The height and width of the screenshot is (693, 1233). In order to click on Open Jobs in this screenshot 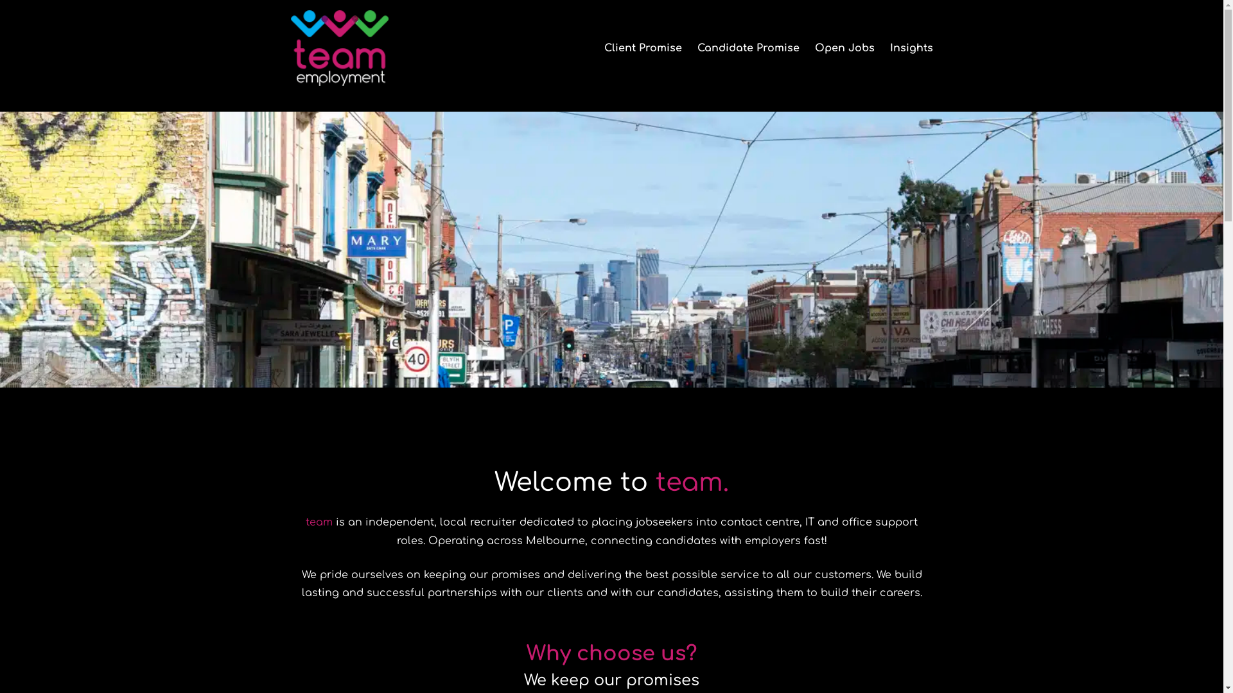, I will do `click(844, 49)`.